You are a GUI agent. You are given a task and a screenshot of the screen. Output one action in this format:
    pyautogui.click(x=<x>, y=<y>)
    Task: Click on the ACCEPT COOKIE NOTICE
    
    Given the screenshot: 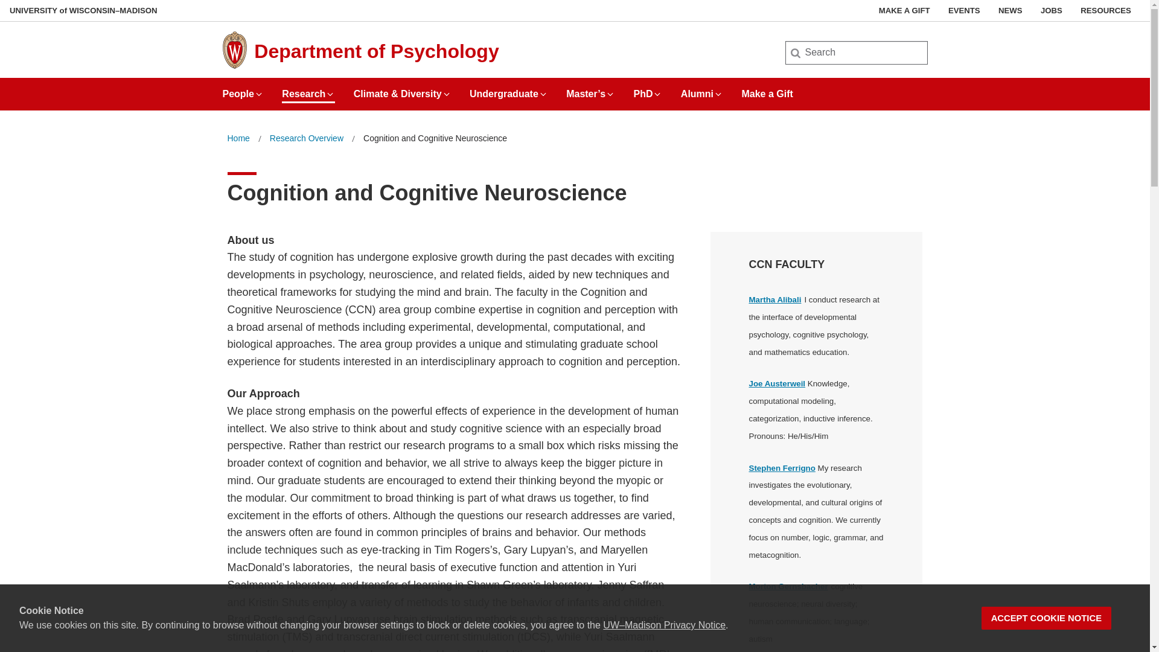 What is the action you would take?
    pyautogui.click(x=1047, y=618)
    